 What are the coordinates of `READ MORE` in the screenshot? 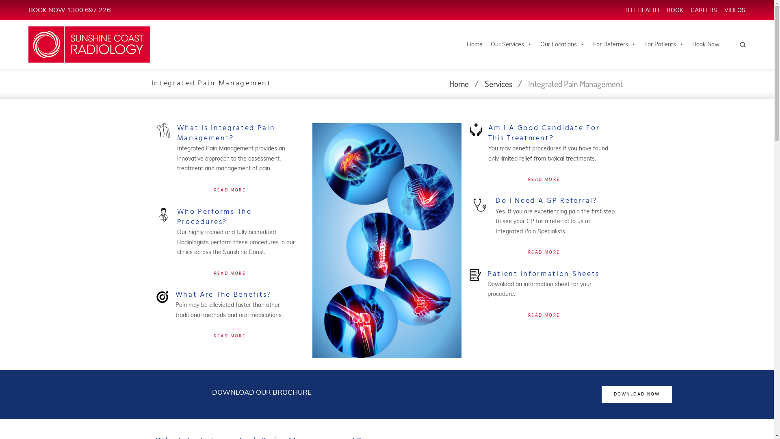 It's located at (544, 252).